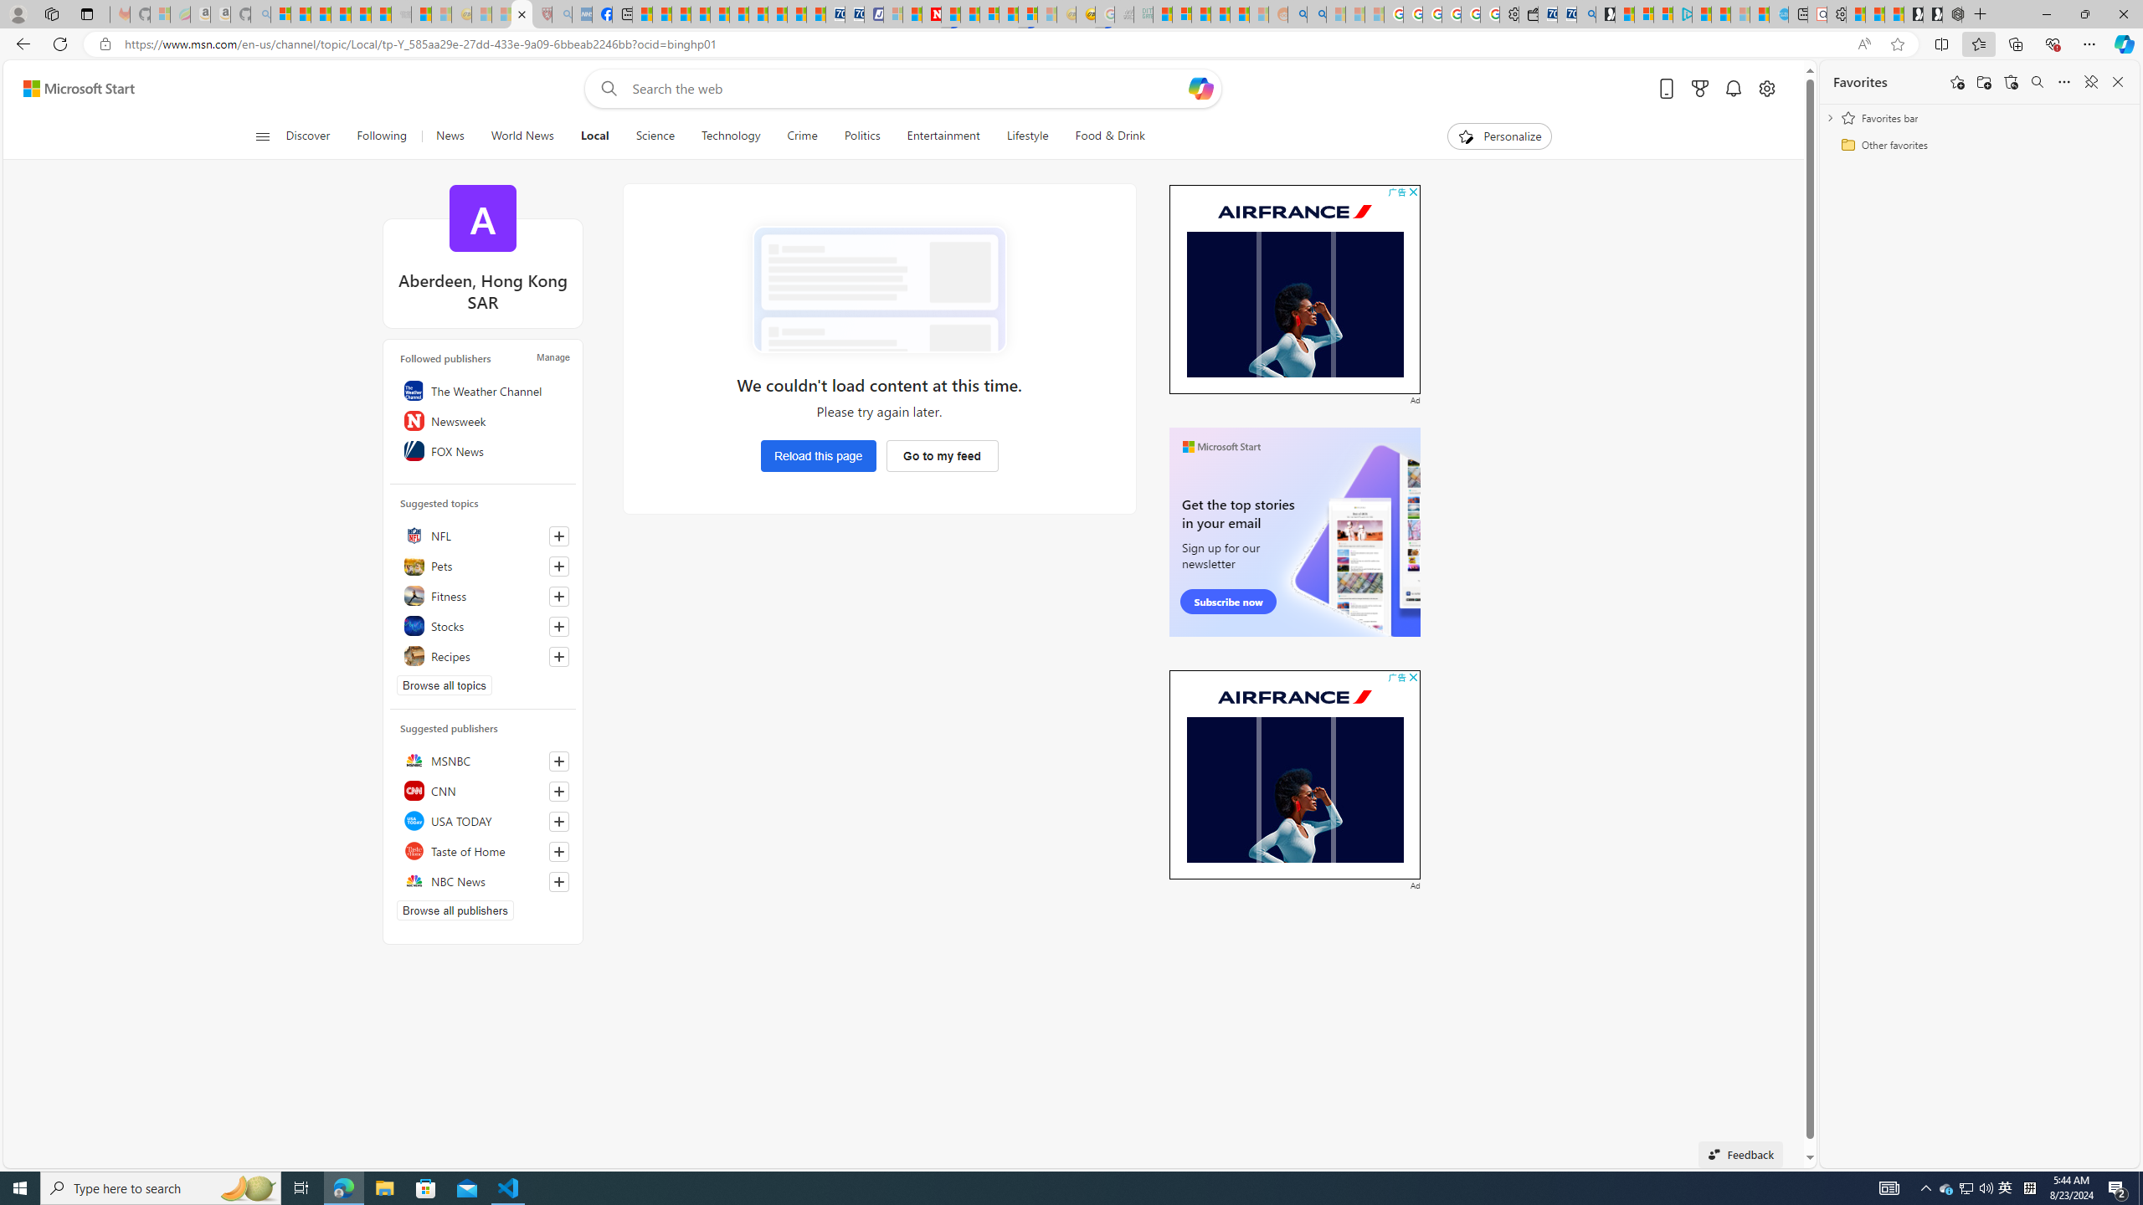 This screenshot has height=1205, width=2143. I want to click on Class: button-glyph, so click(262, 136).